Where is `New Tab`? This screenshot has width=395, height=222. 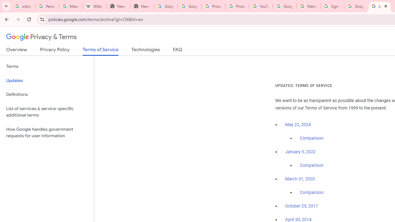 New Tab is located at coordinates (118, 6).